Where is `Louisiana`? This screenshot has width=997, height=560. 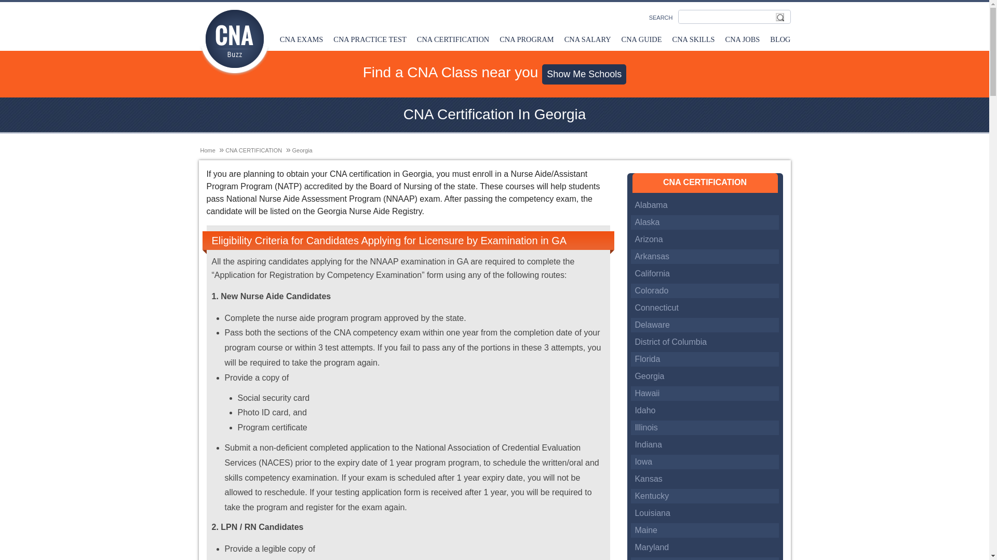
Louisiana is located at coordinates (652, 512).